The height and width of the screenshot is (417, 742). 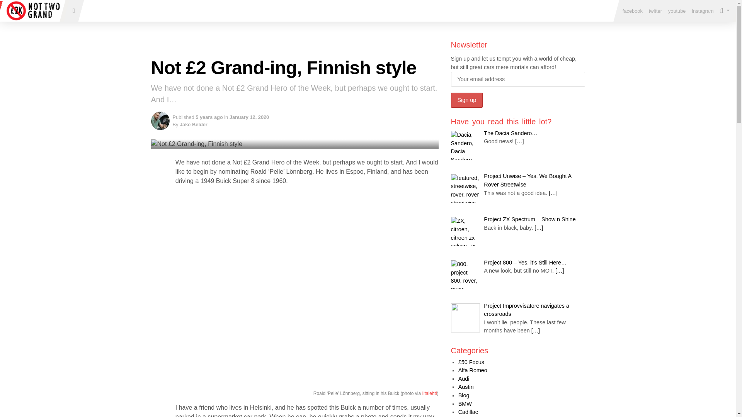 I want to click on Sign up, so click(x=466, y=100).